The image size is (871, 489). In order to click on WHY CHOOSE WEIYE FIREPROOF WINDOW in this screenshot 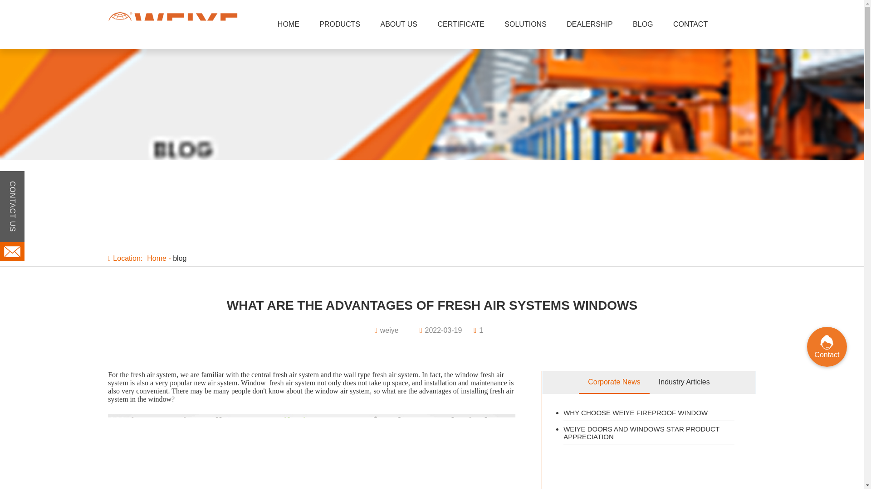, I will do `click(649, 413)`.